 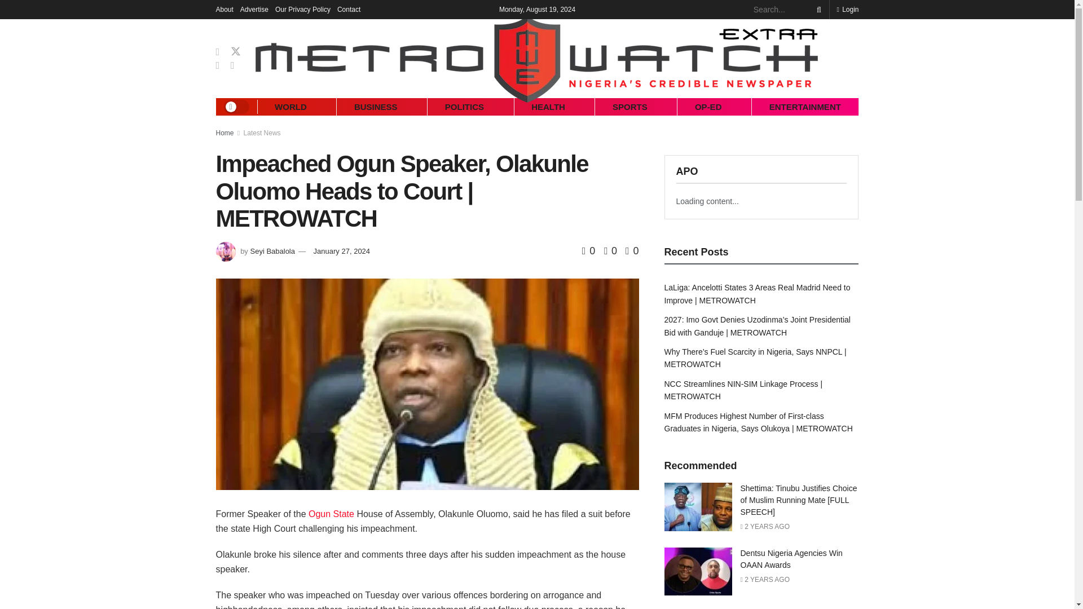 What do you see at coordinates (708, 107) in the screenshot?
I see `OP-ED` at bounding box center [708, 107].